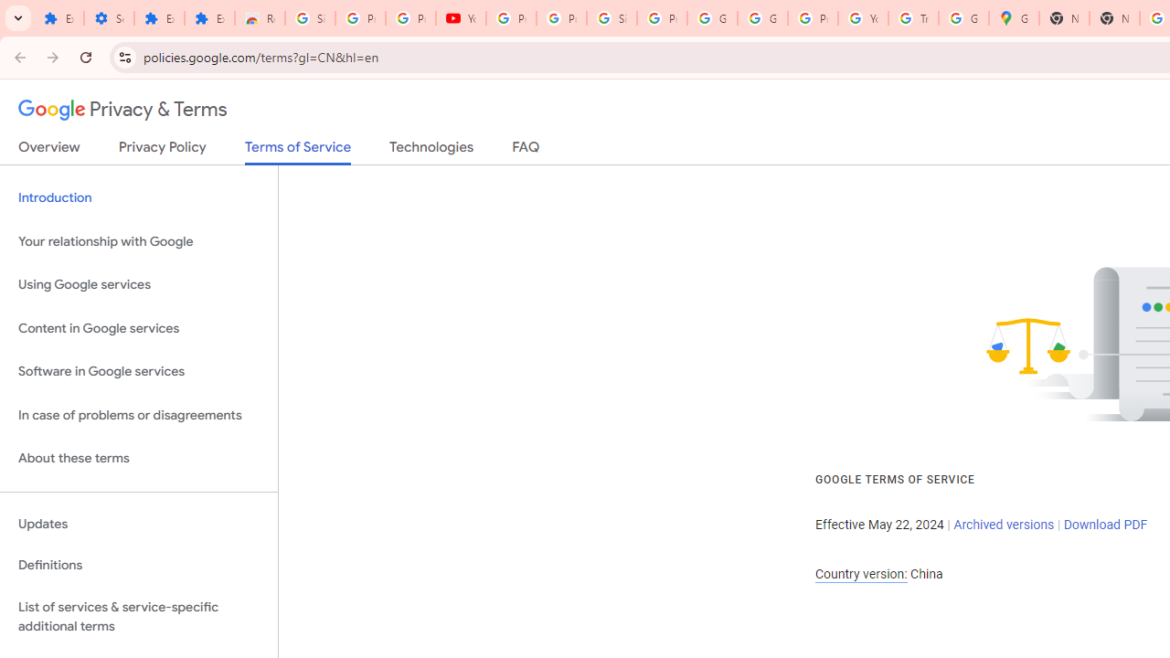 The image size is (1170, 658). What do you see at coordinates (1113, 18) in the screenshot?
I see `New Tab` at bounding box center [1113, 18].